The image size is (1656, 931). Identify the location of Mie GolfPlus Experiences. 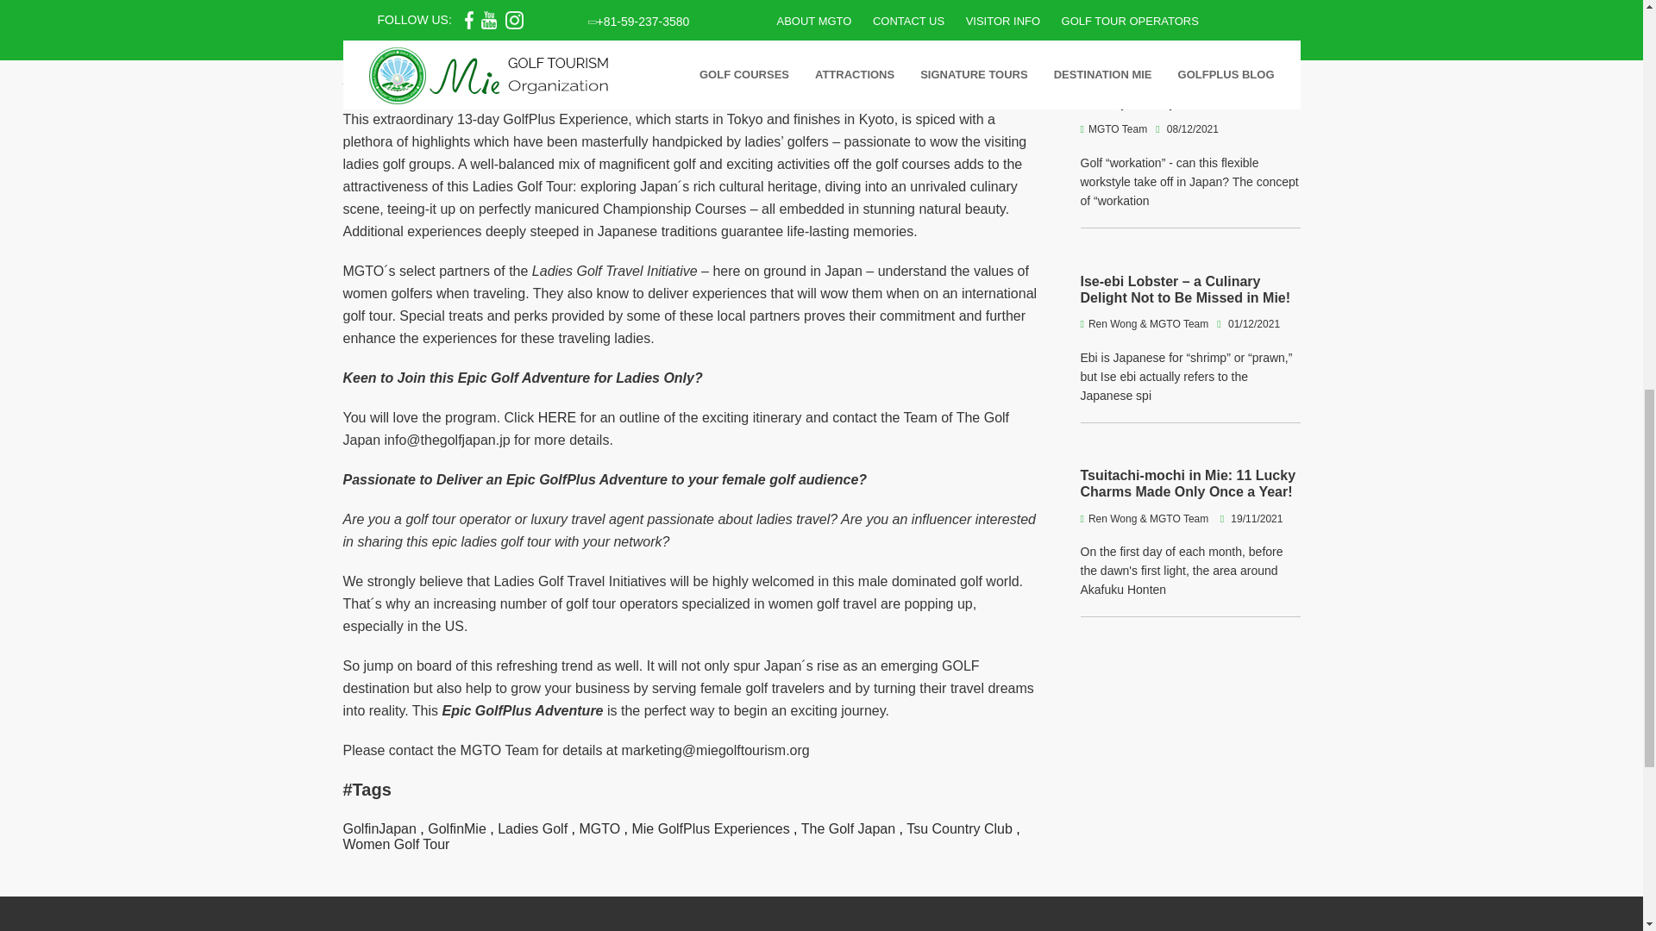
(710, 828).